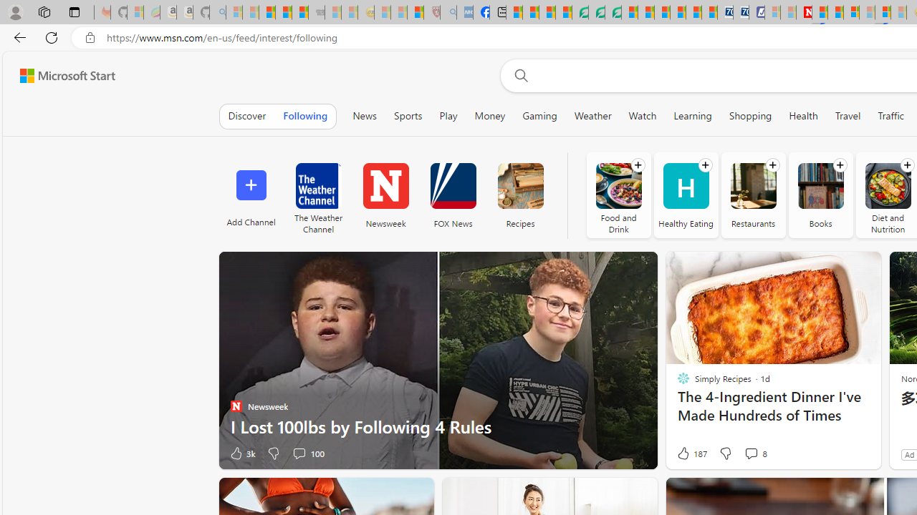  Describe the element at coordinates (580, 13) in the screenshot. I see `LendingTree - Compare Lenders` at that location.